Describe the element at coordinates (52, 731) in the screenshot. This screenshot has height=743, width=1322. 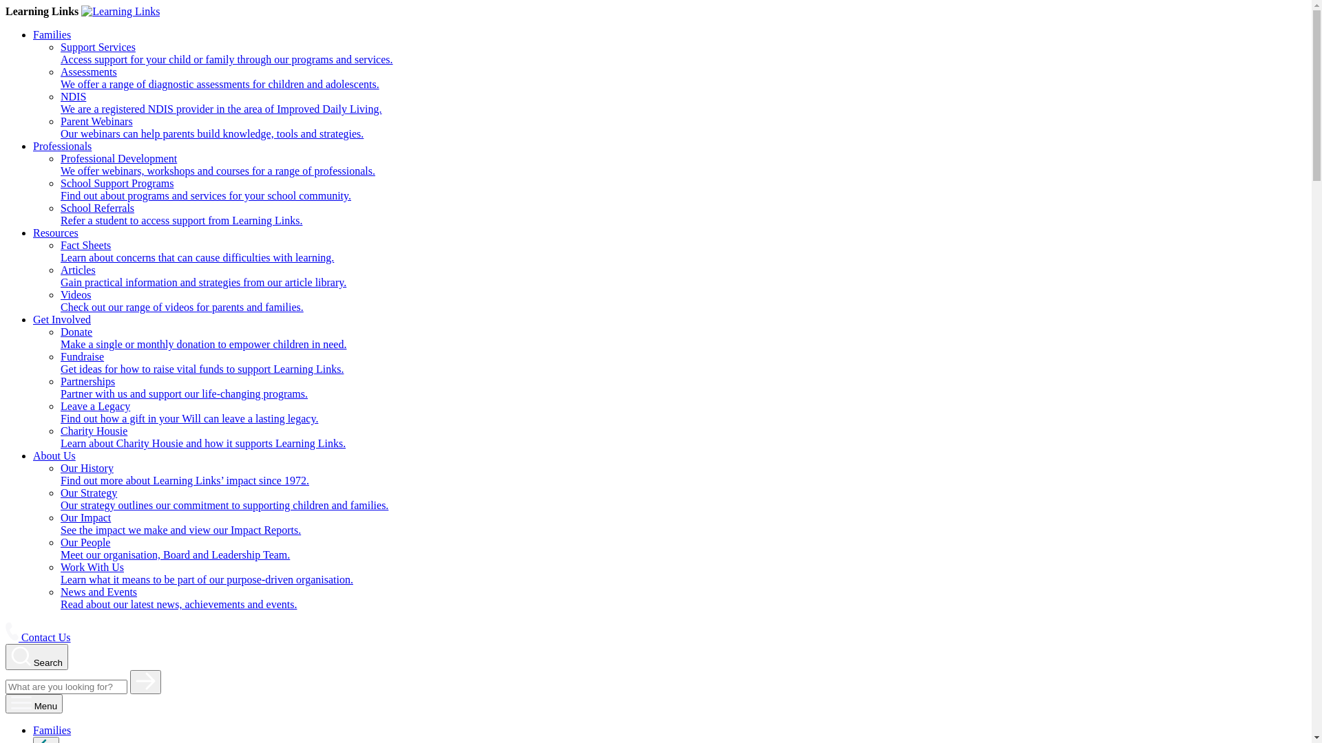
I see `Families` at that location.